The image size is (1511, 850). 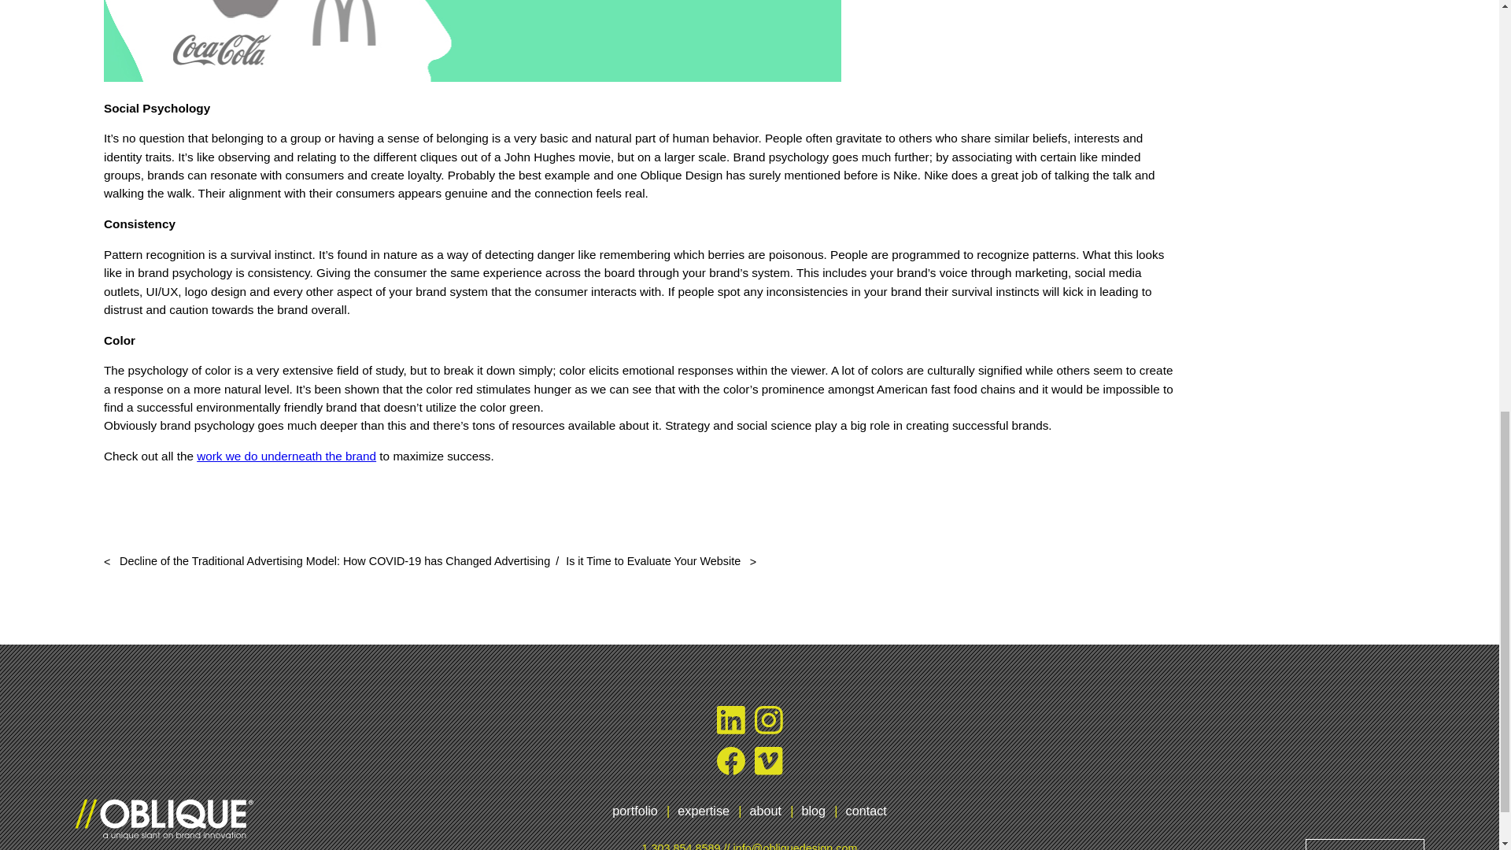 What do you see at coordinates (661, 561) in the screenshot?
I see `Is it Time to Evaluate Your Website` at bounding box center [661, 561].